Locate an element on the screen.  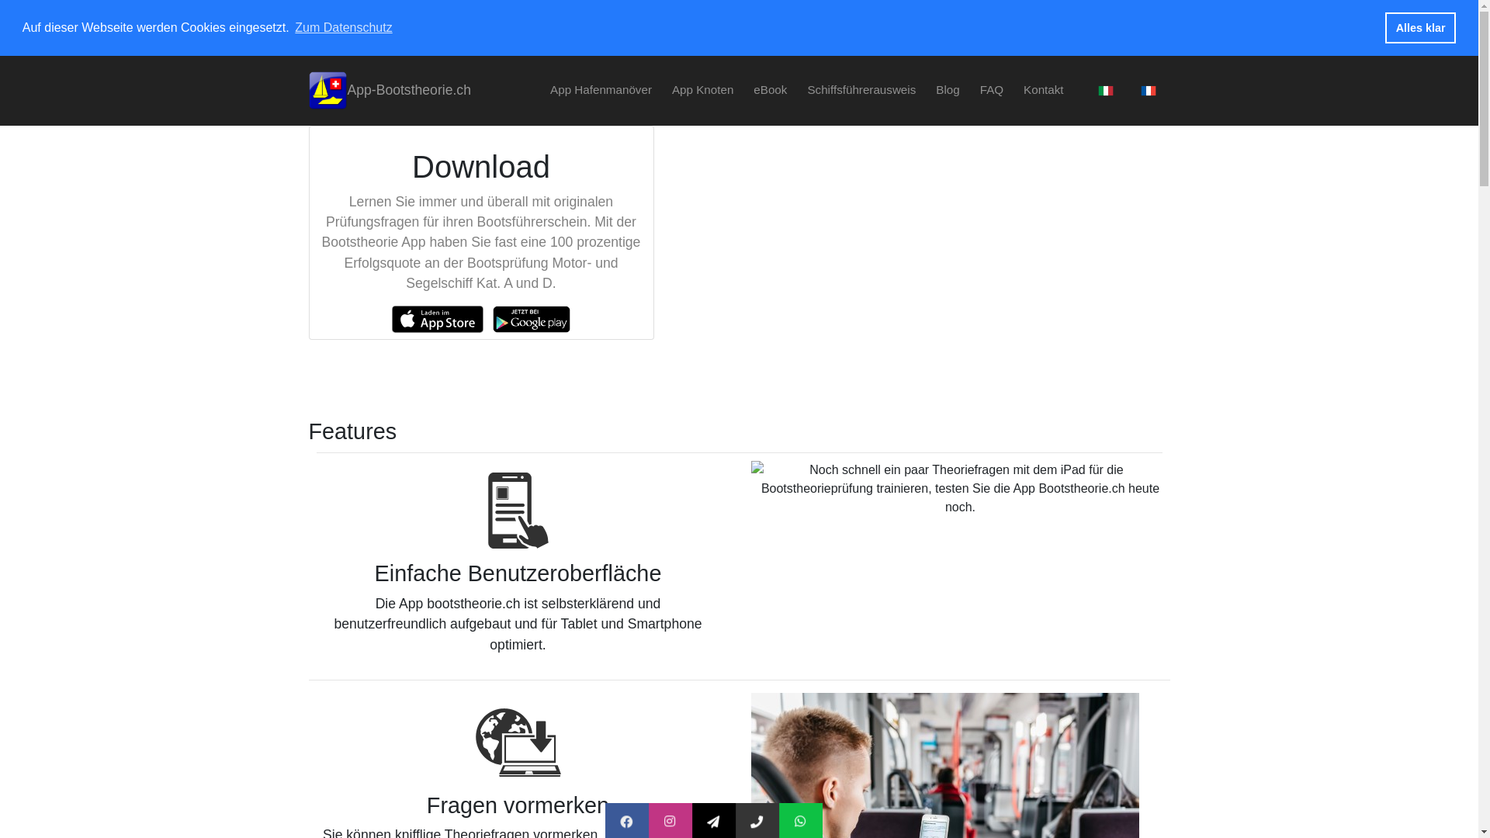
WhatsApp is located at coordinates (848, 822).